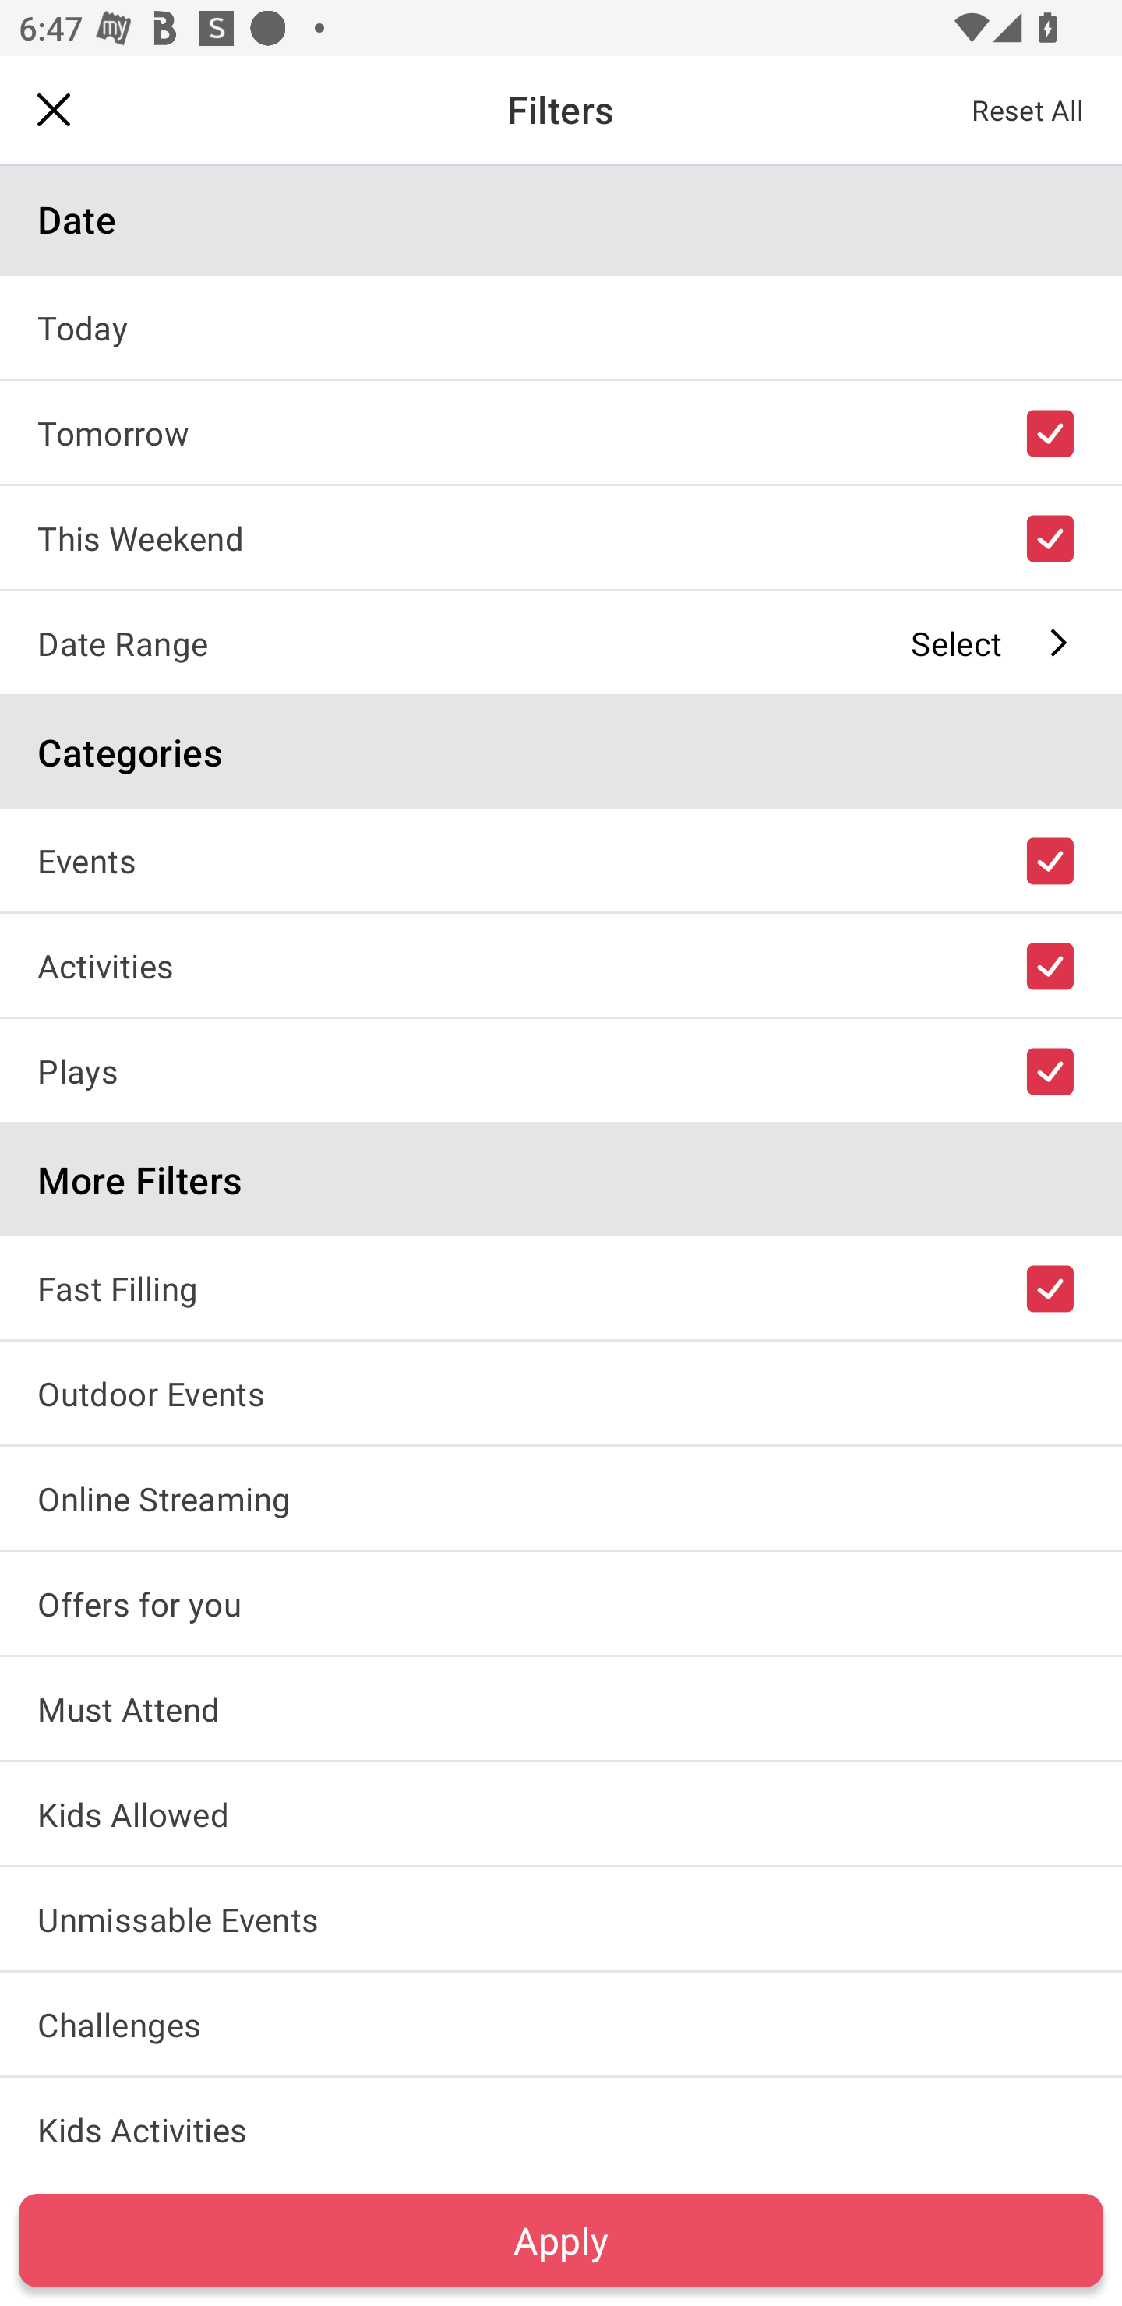 The height and width of the screenshot is (2306, 1122). What do you see at coordinates (561, 537) in the screenshot?
I see `This Weekend ` at bounding box center [561, 537].